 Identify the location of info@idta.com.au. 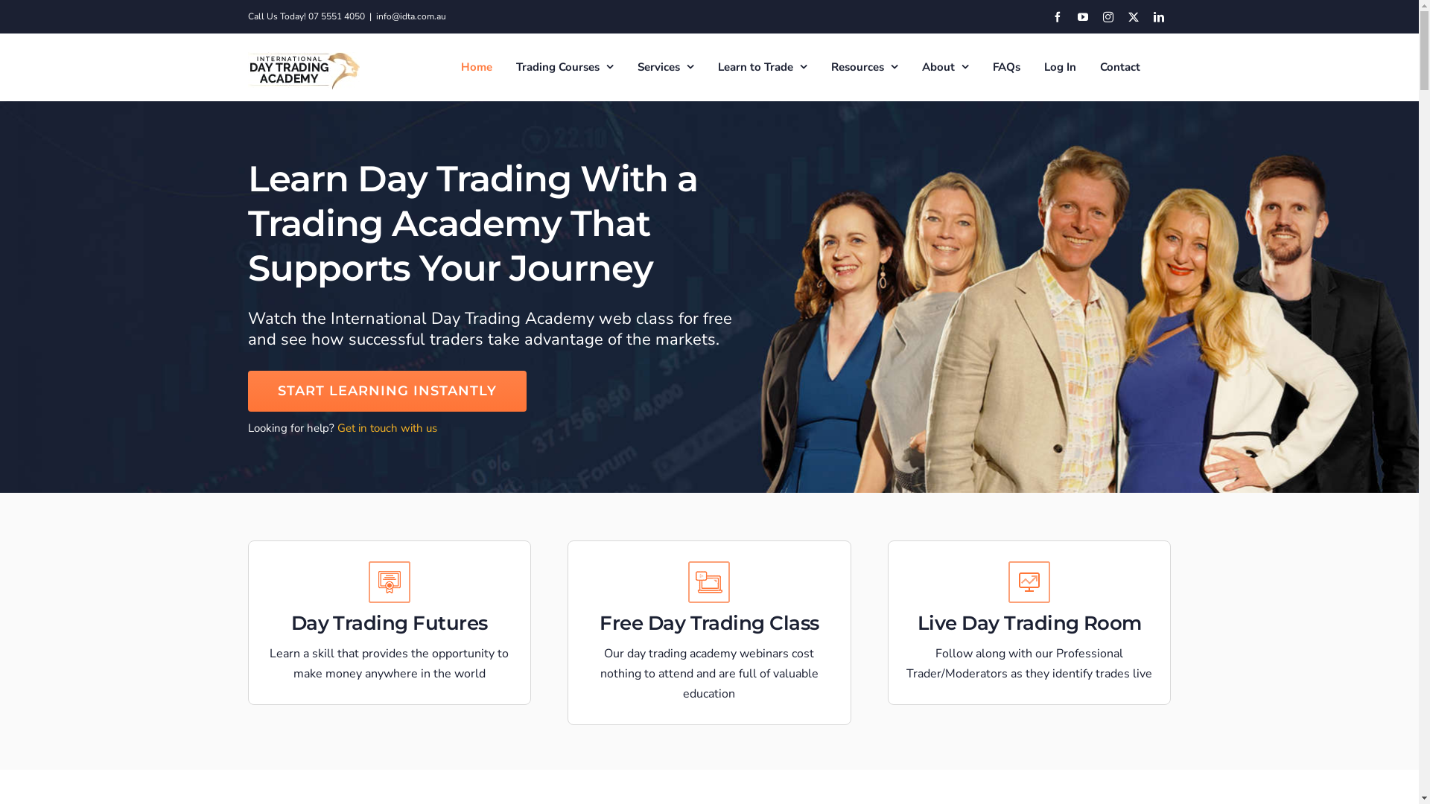
(410, 16).